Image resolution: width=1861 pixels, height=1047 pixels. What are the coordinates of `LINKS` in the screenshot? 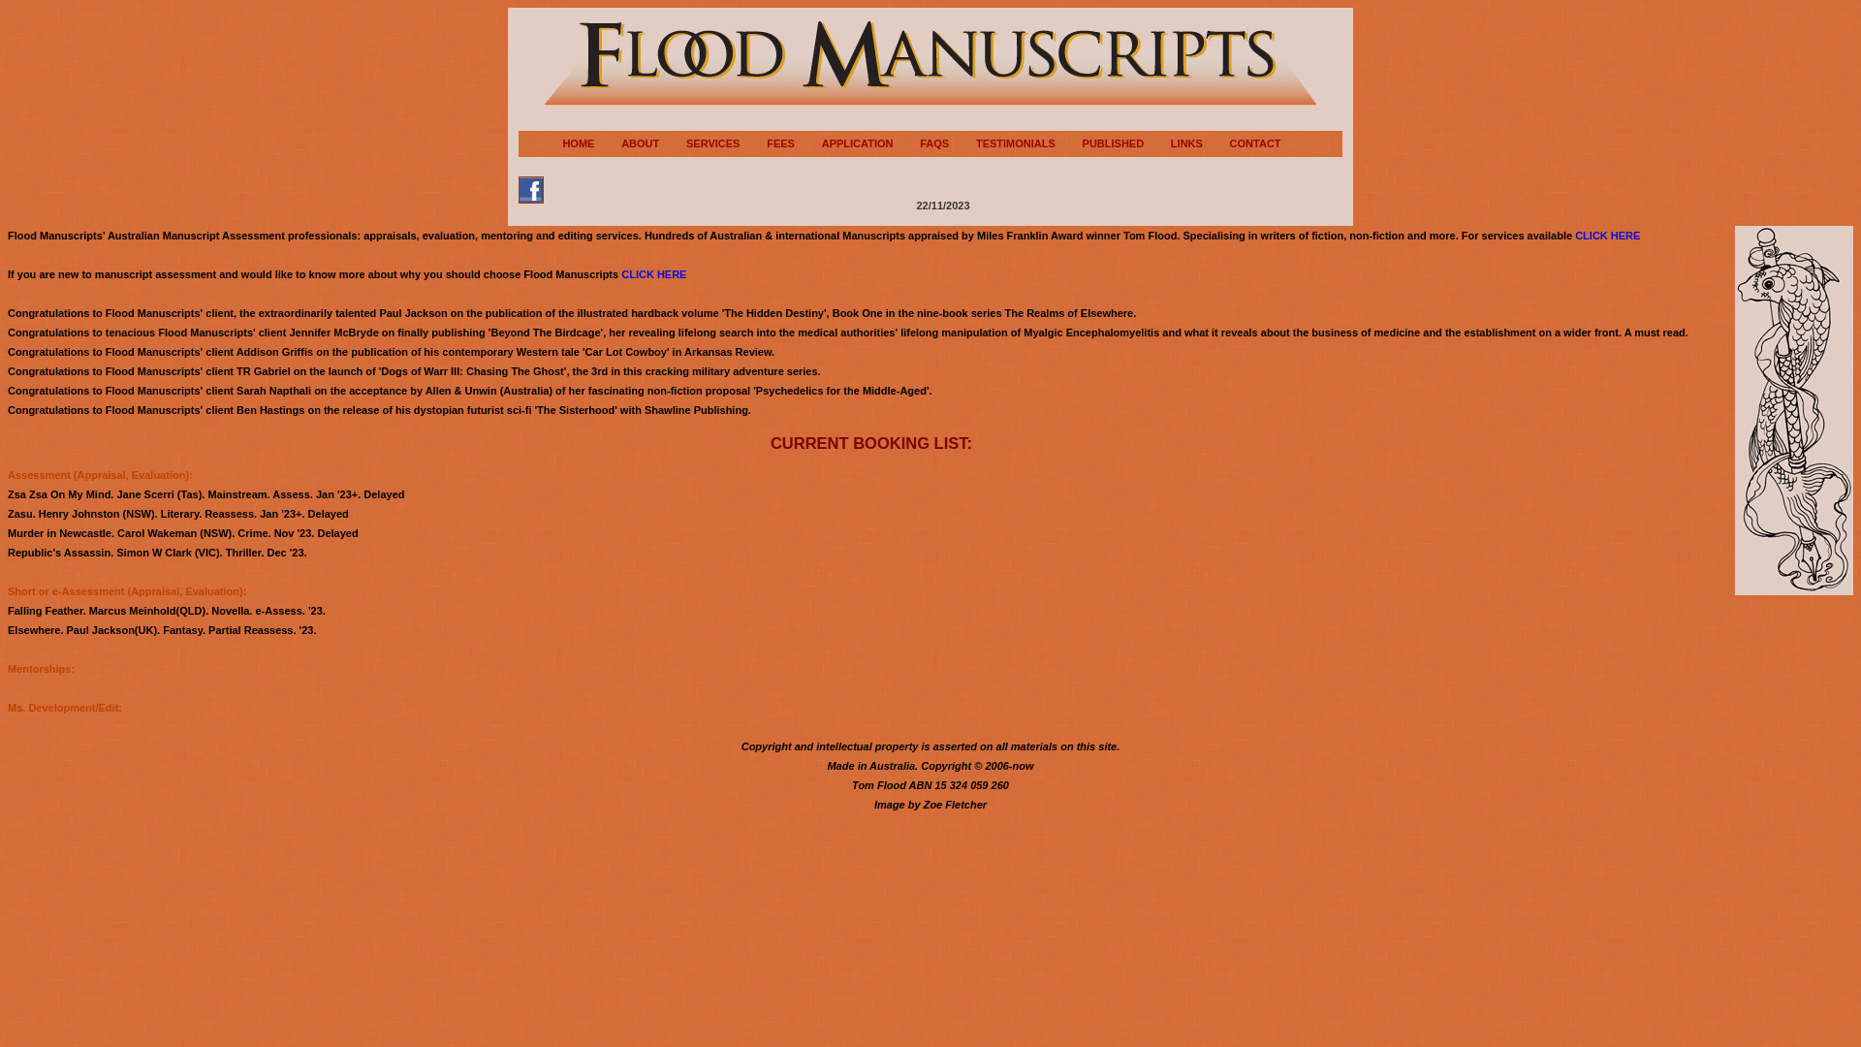 It's located at (1199, 143).